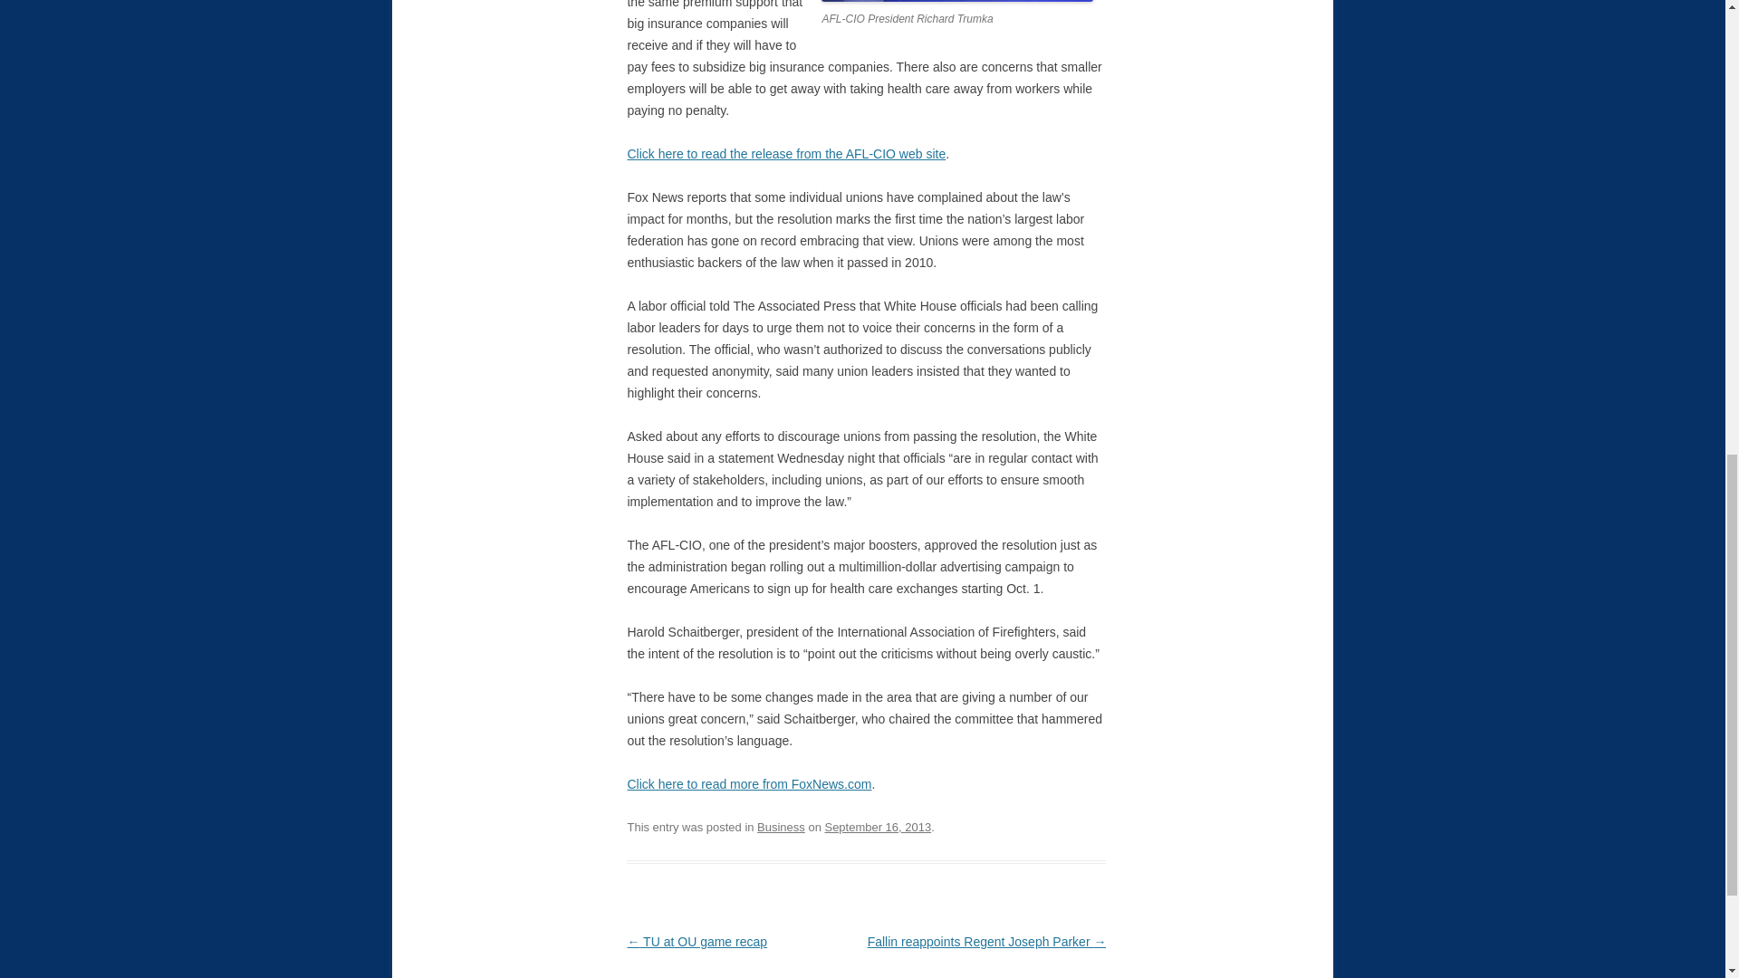 This screenshot has height=978, width=1739. I want to click on Click here to read more from FoxNews.com, so click(748, 783).